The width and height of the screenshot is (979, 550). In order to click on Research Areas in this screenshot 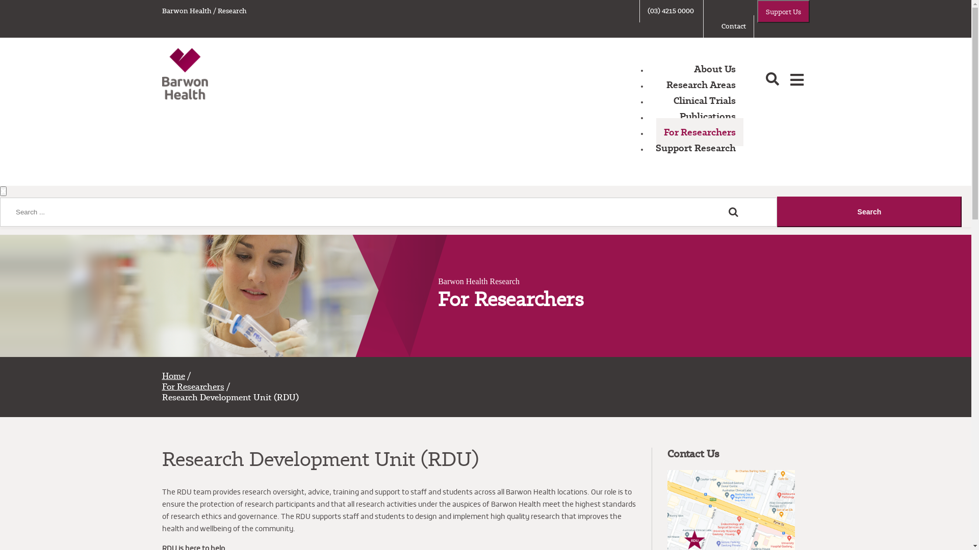, I will do `click(701, 85)`.